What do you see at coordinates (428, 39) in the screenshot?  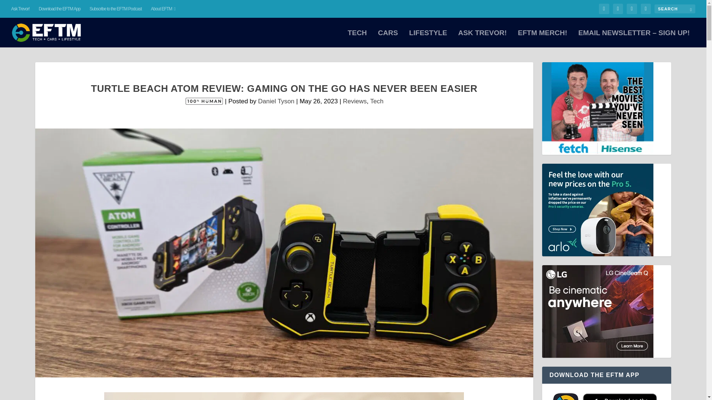 I see `LIFESTYLE` at bounding box center [428, 39].